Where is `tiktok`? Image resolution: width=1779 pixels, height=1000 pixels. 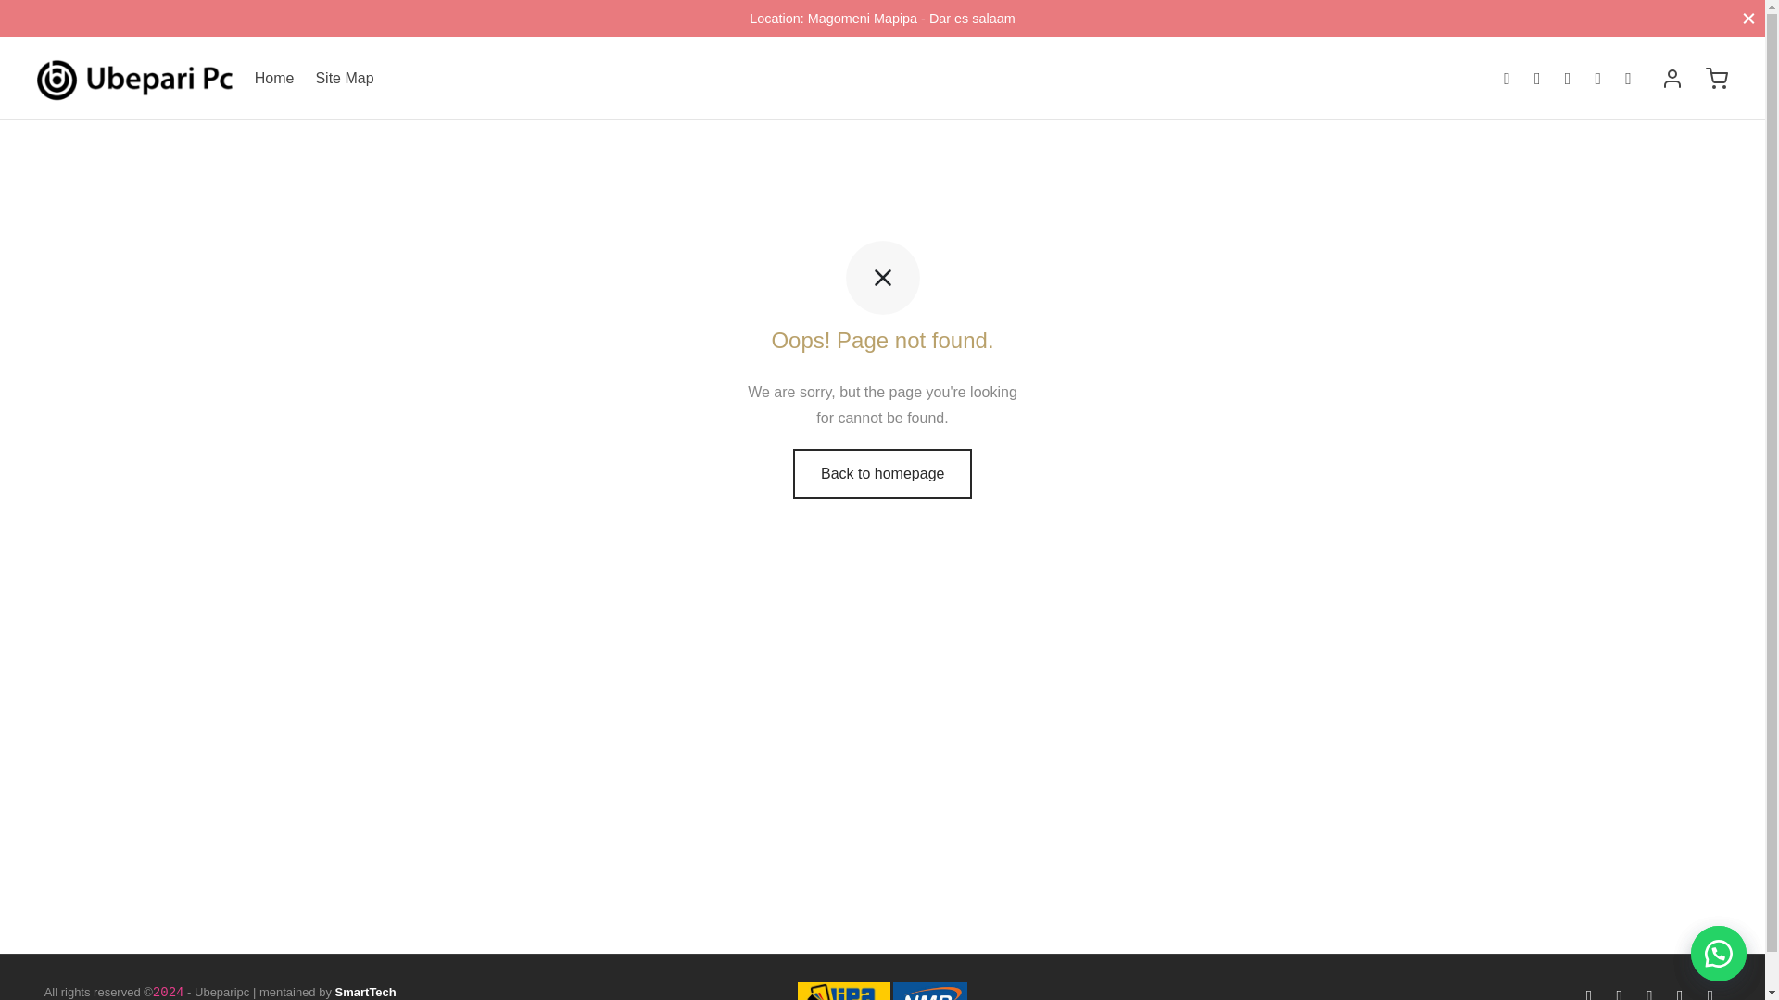
tiktok is located at coordinates (1681, 990).